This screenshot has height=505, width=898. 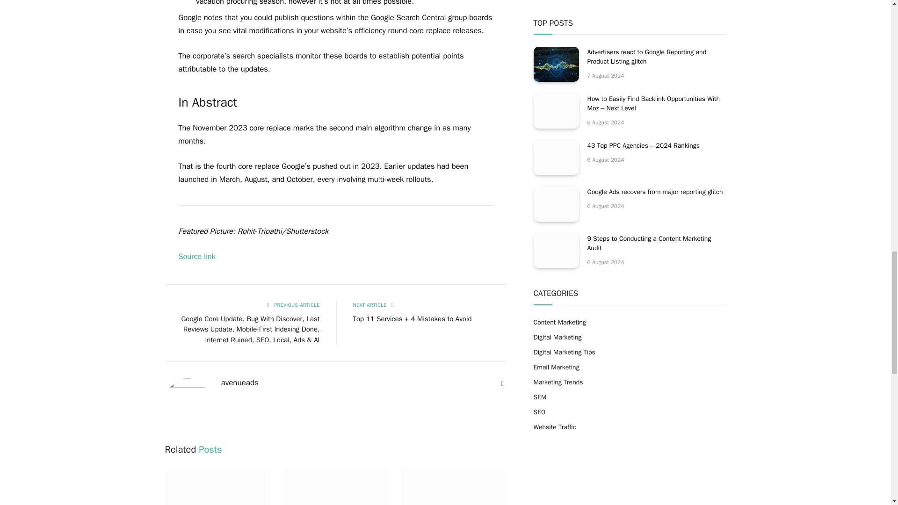 What do you see at coordinates (502, 383) in the screenshot?
I see `Website` at bounding box center [502, 383].